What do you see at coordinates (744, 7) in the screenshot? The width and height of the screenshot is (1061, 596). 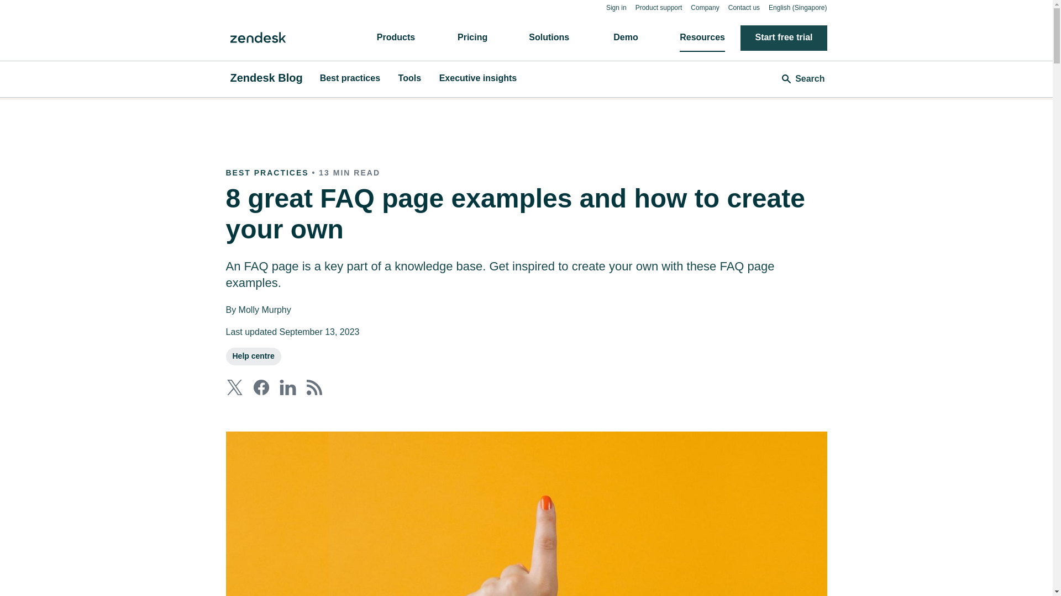 I see `Contact us` at bounding box center [744, 7].